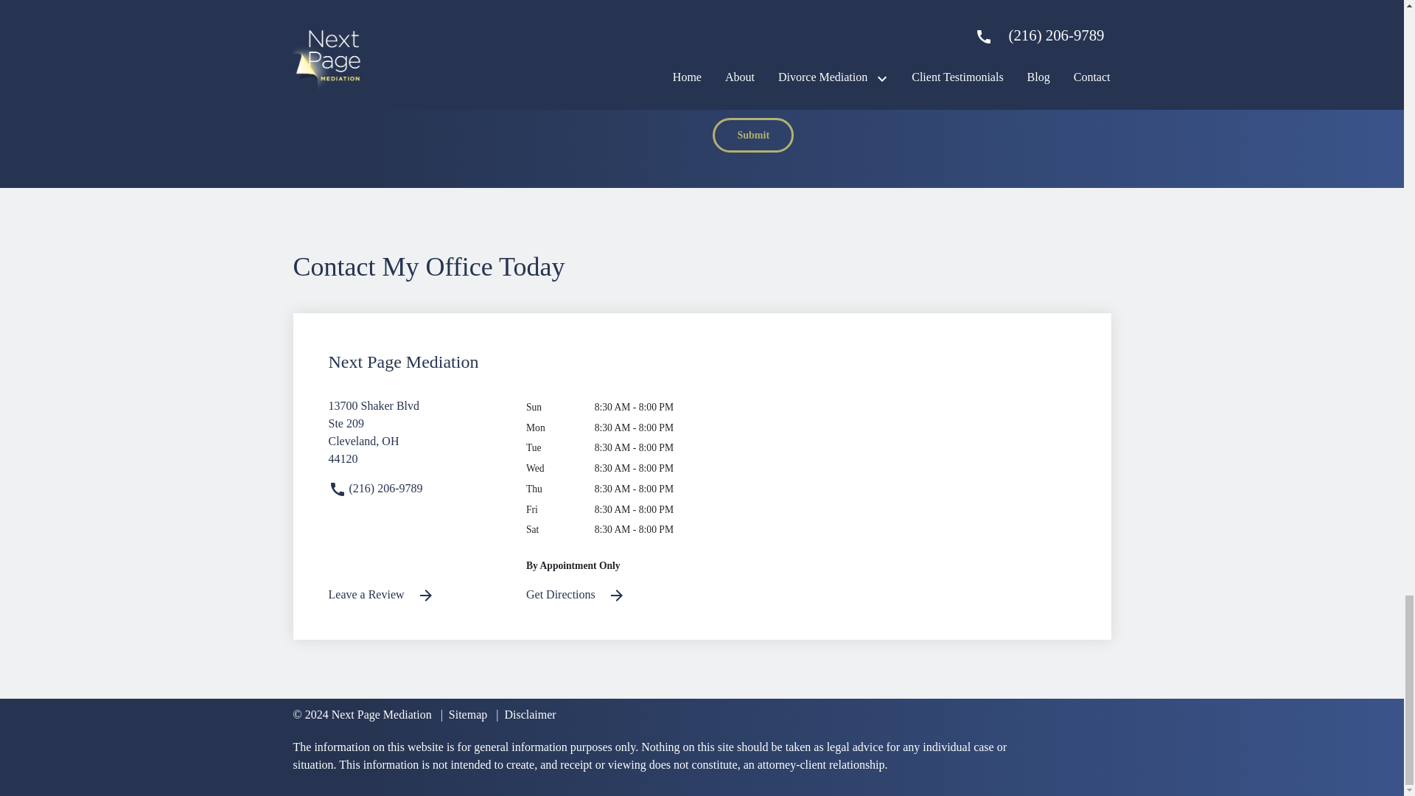  Describe the element at coordinates (753, 135) in the screenshot. I see `Disclaimer` at that location.